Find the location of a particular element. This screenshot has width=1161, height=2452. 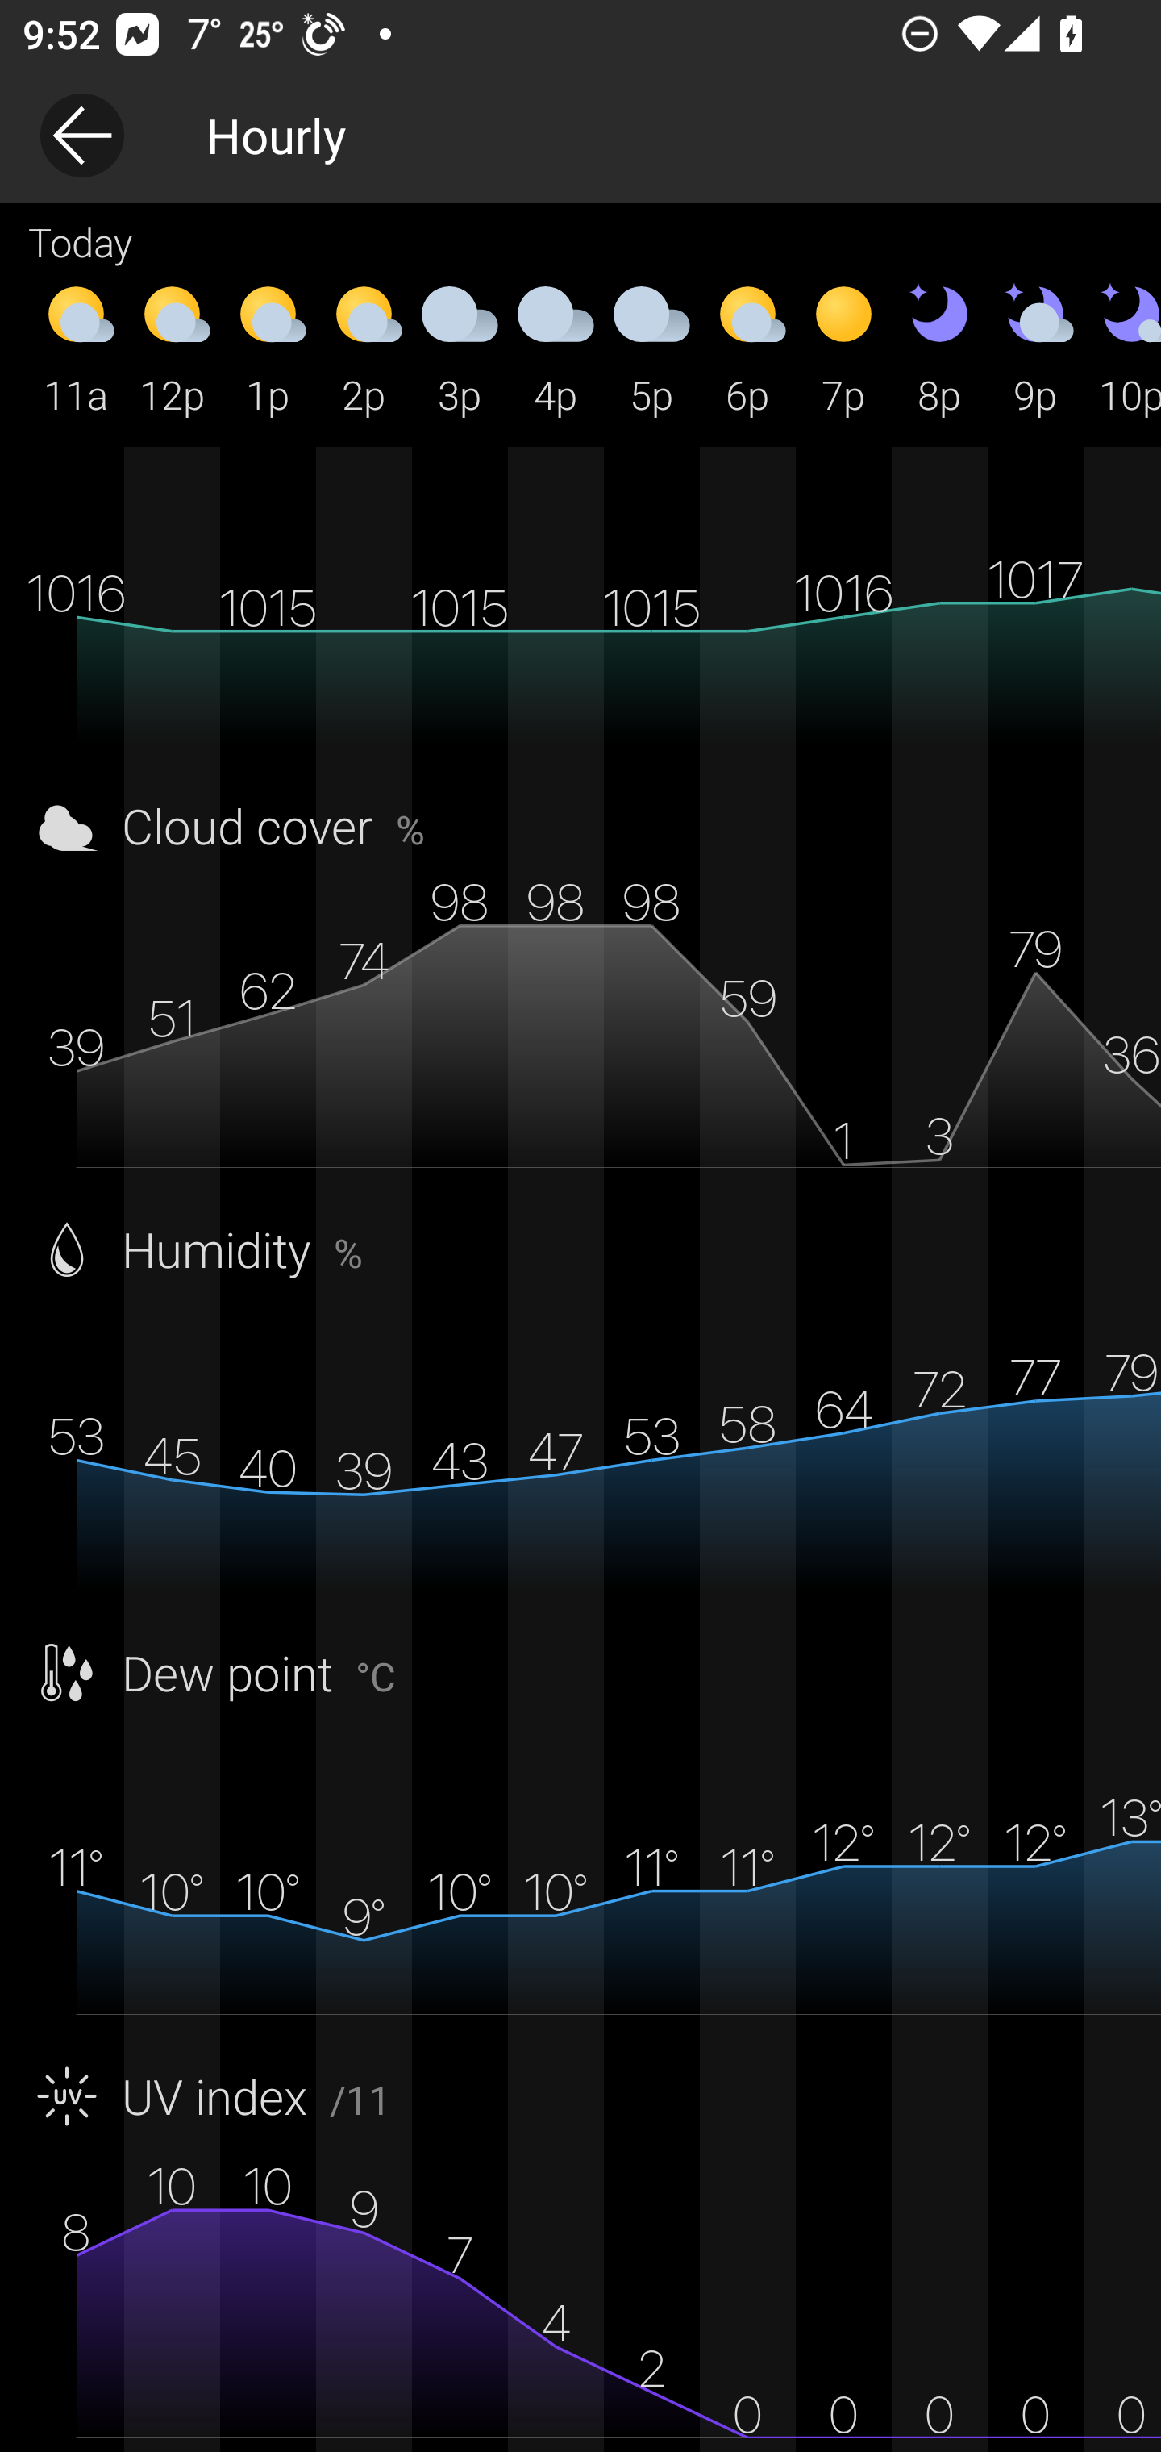

3p is located at coordinates (460, 348).